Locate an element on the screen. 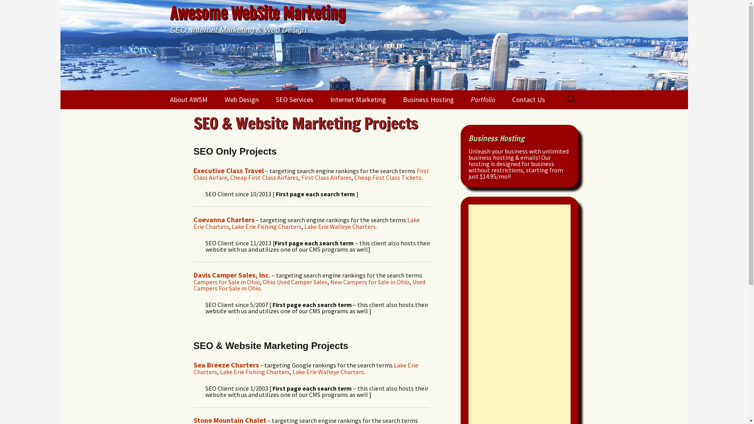 The width and height of the screenshot is (754, 424). Portfolio is located at coordinates (483, 100).